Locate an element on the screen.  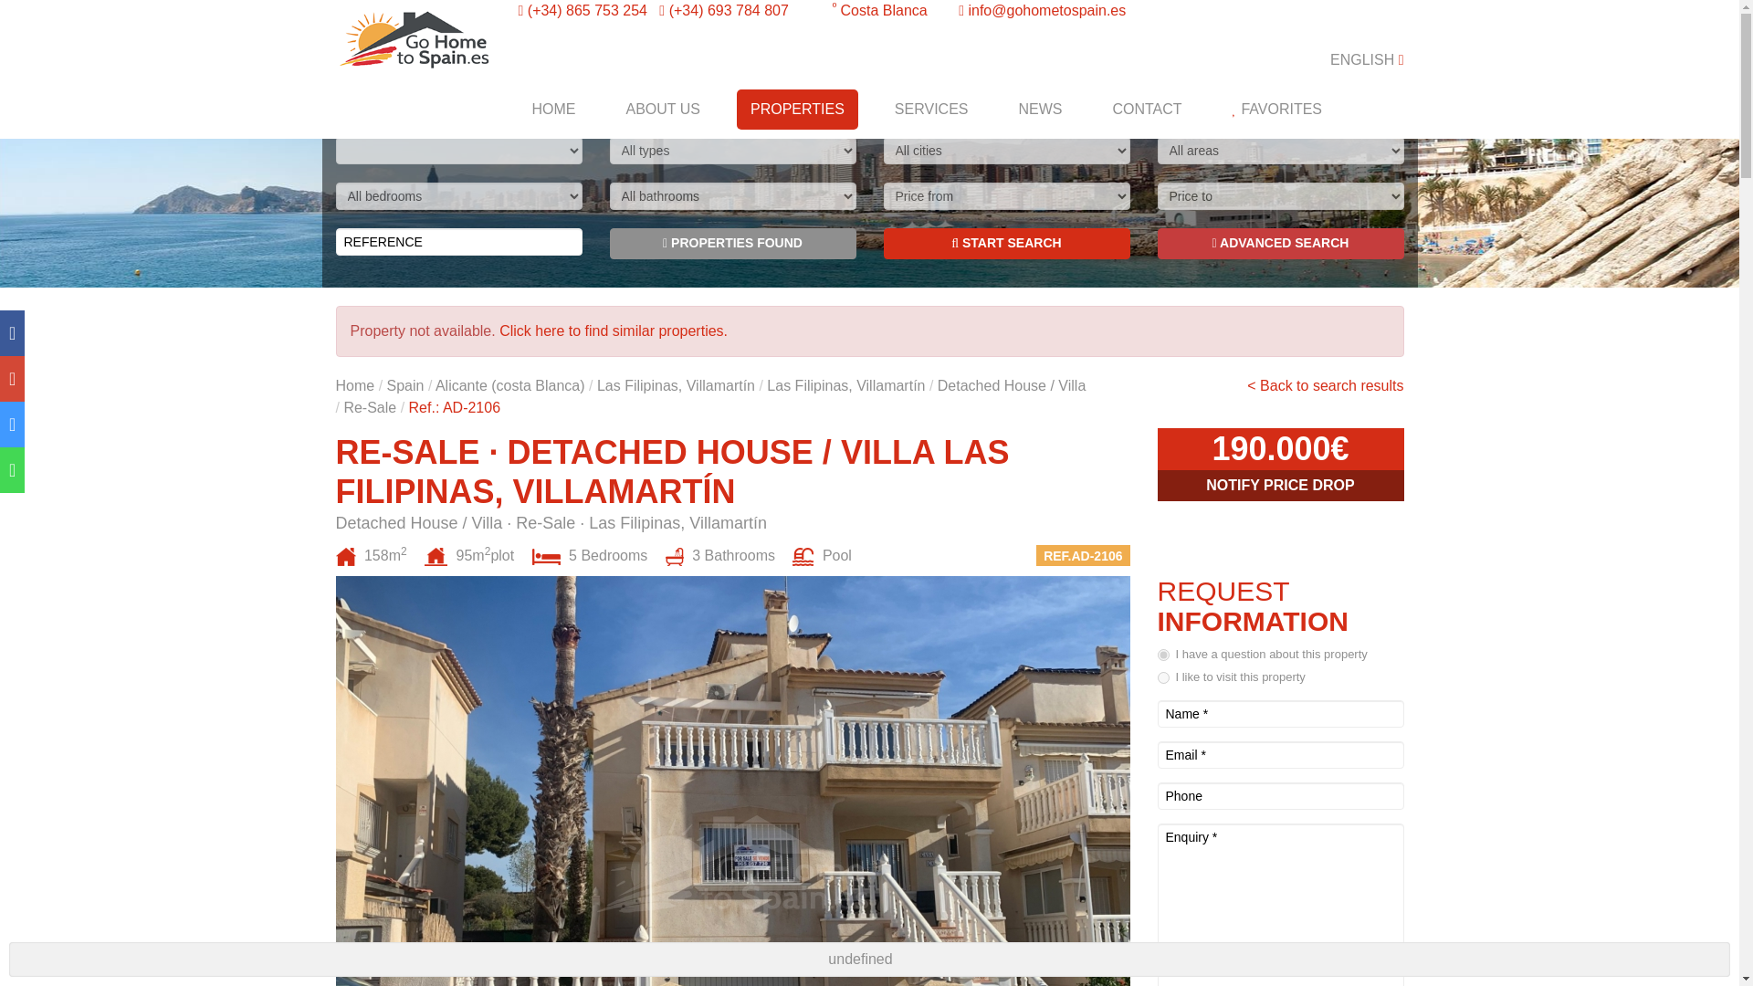
ABOUT US is located at coordinates (663, 110).